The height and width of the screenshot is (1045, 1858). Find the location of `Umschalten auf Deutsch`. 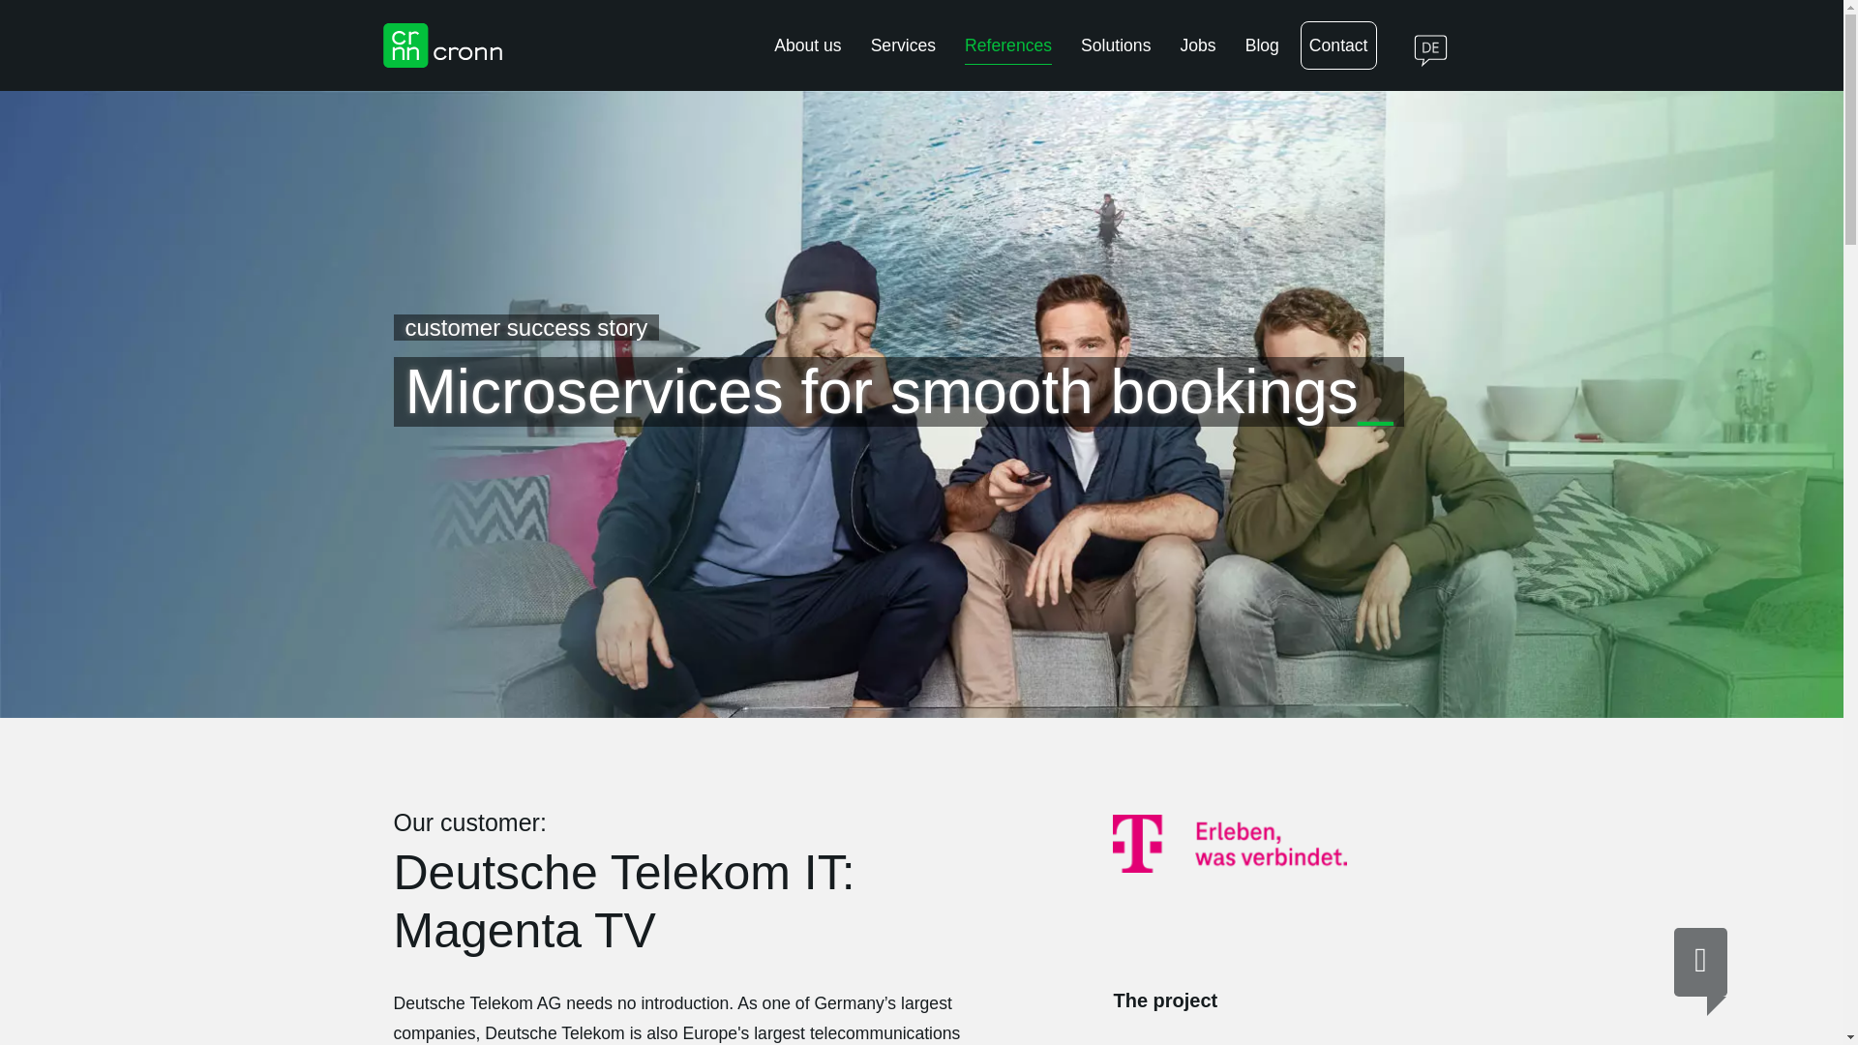

Umschalten auf Deutsch is located at coordinates (1423, 45).